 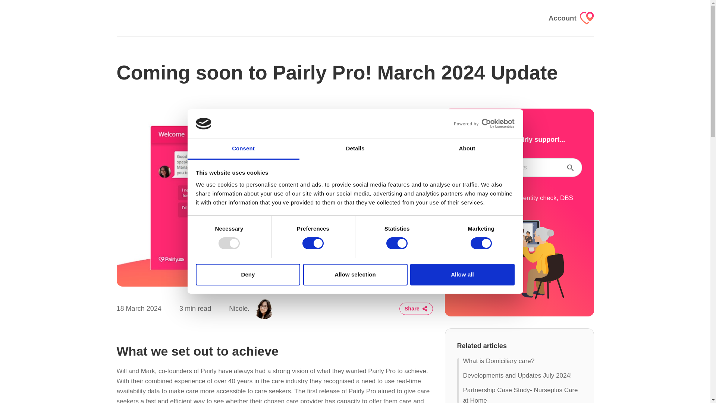 What do you see at coordinates (248, 275) in the screenshot?
I see `Deny` at bounding box center [248, 275].